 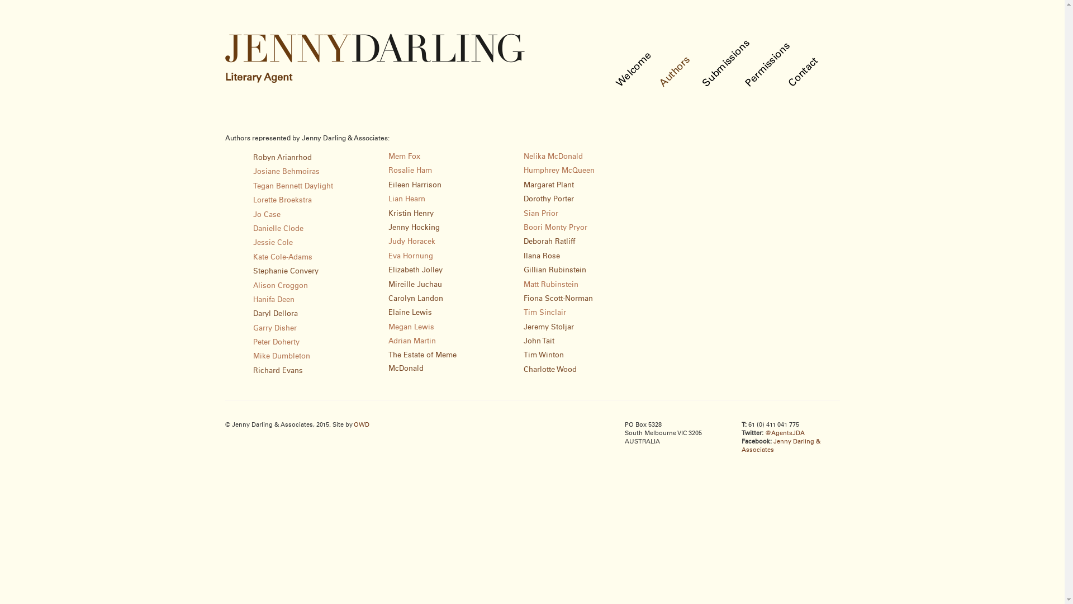 I want to click on Humphrey McQueen, so click(x=559, y=171).